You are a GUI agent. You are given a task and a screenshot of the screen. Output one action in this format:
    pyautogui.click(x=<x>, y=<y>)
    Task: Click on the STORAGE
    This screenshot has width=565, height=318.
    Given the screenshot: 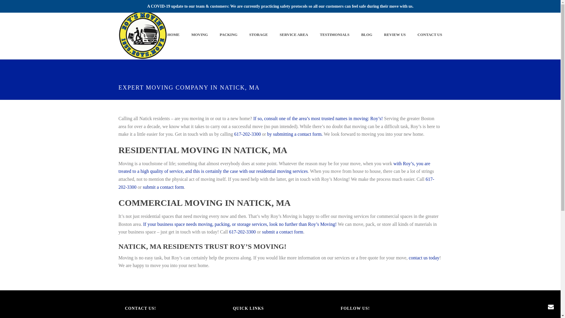 What is the action you would take?
    pyautogui.click(x=258, y=35)
    